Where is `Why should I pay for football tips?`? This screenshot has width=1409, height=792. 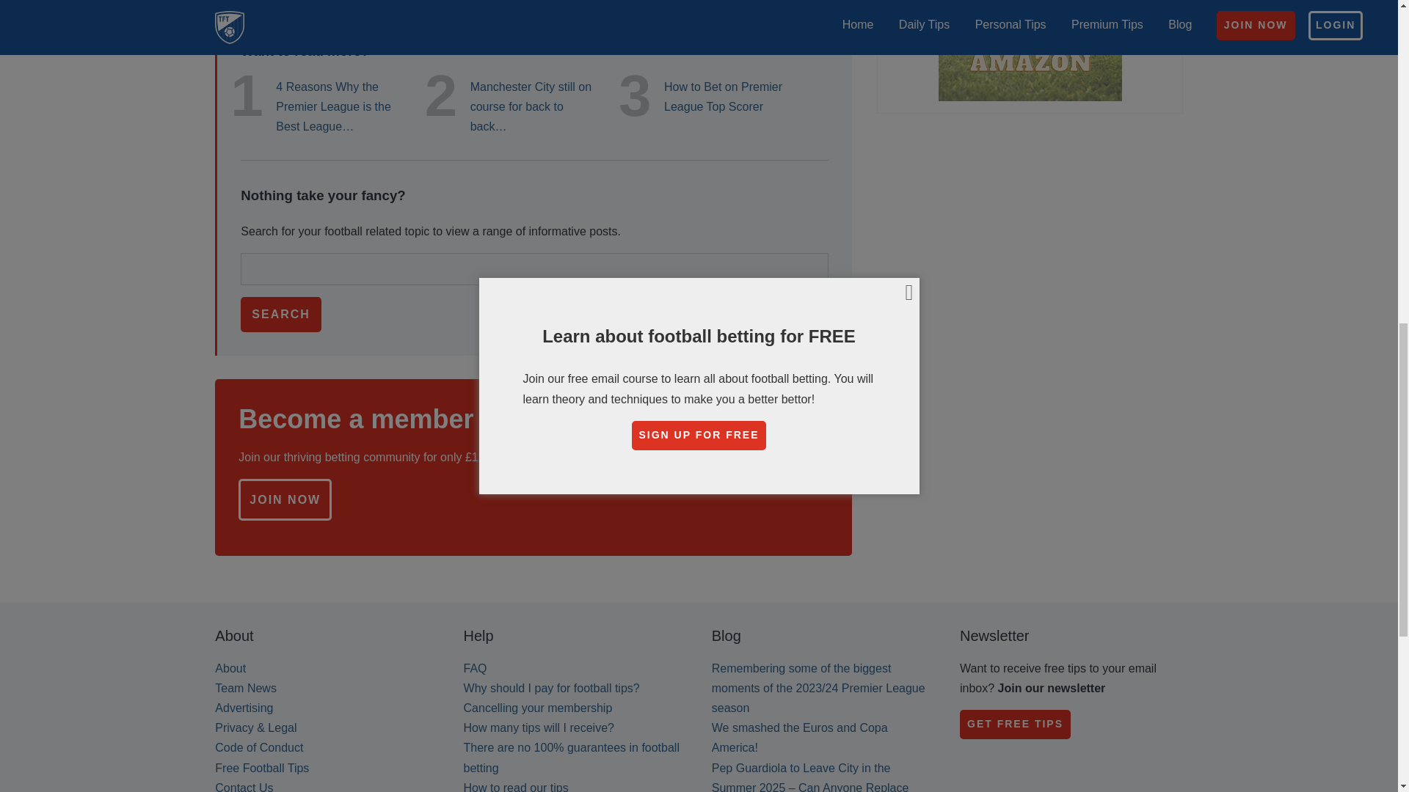
Why should I pay for football tips? is located at coordinates (551, 688).